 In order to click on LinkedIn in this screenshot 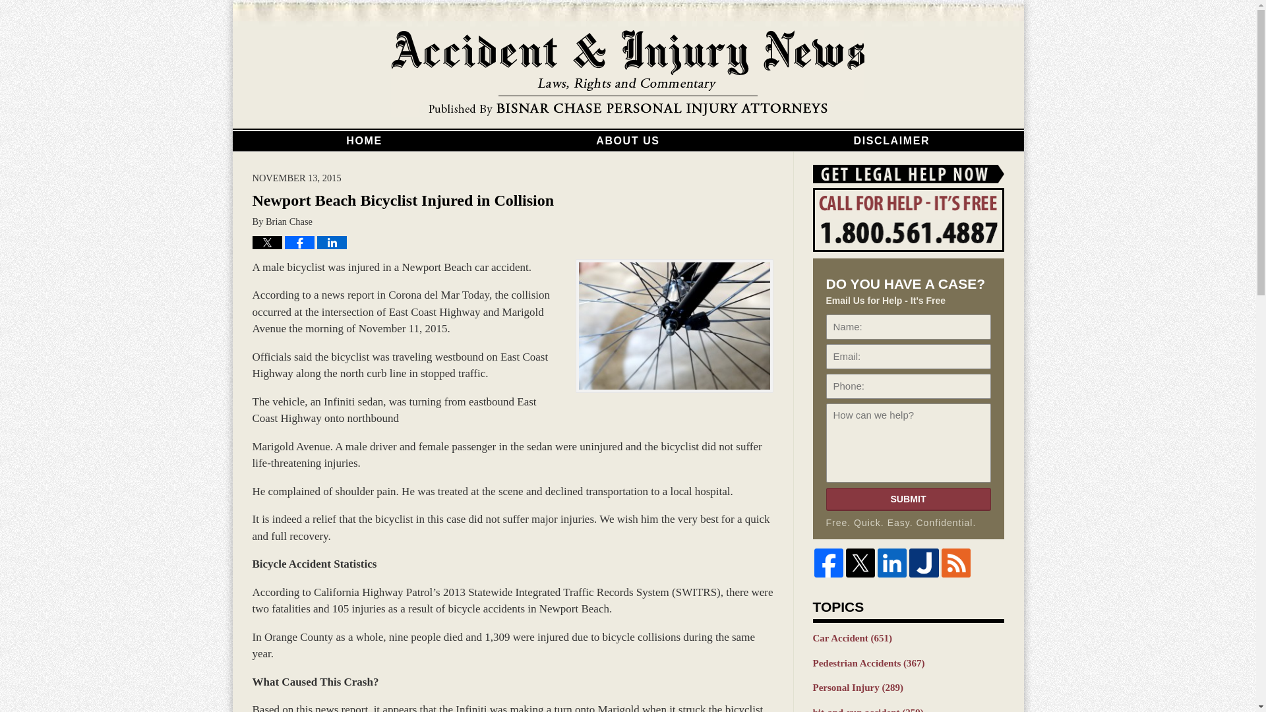, I will do `click(891, 562)`.